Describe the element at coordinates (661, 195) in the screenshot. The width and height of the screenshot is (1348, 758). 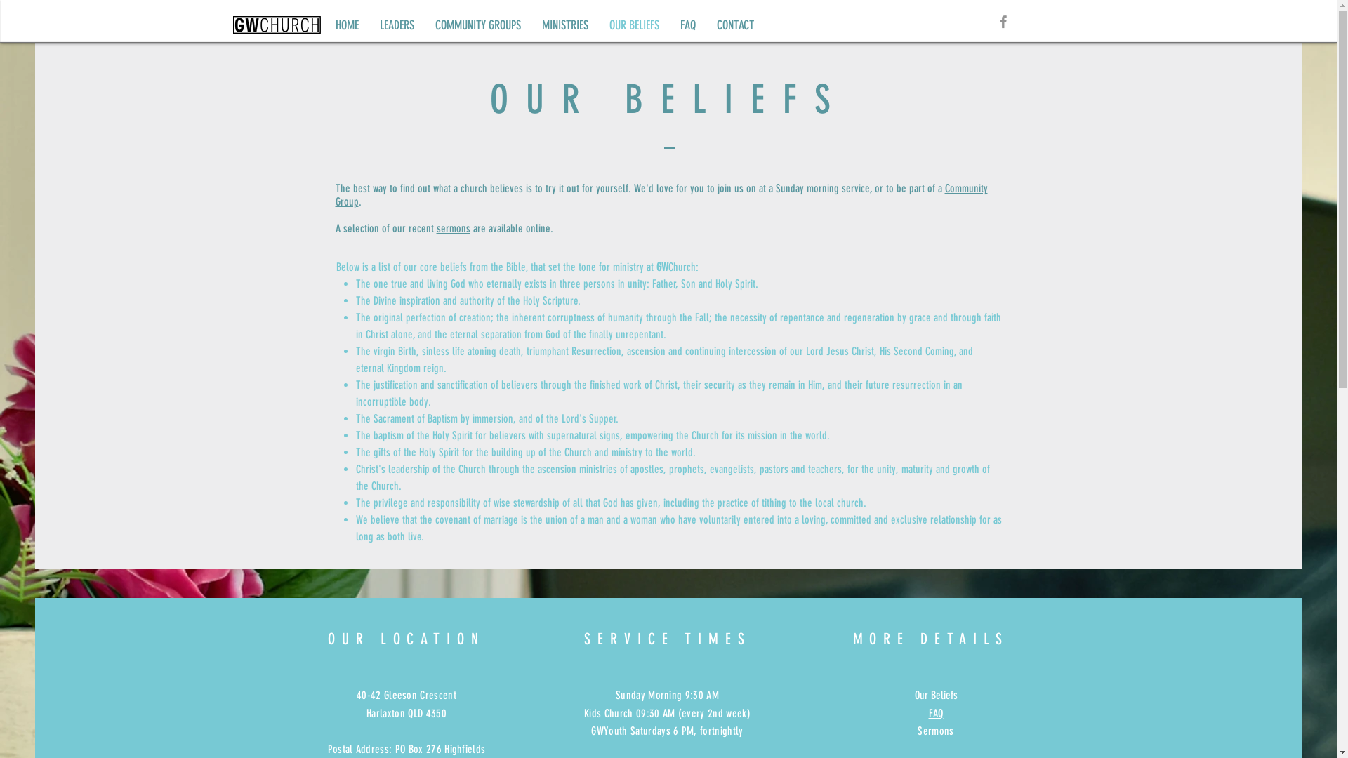
I see `Community Group` at that location.